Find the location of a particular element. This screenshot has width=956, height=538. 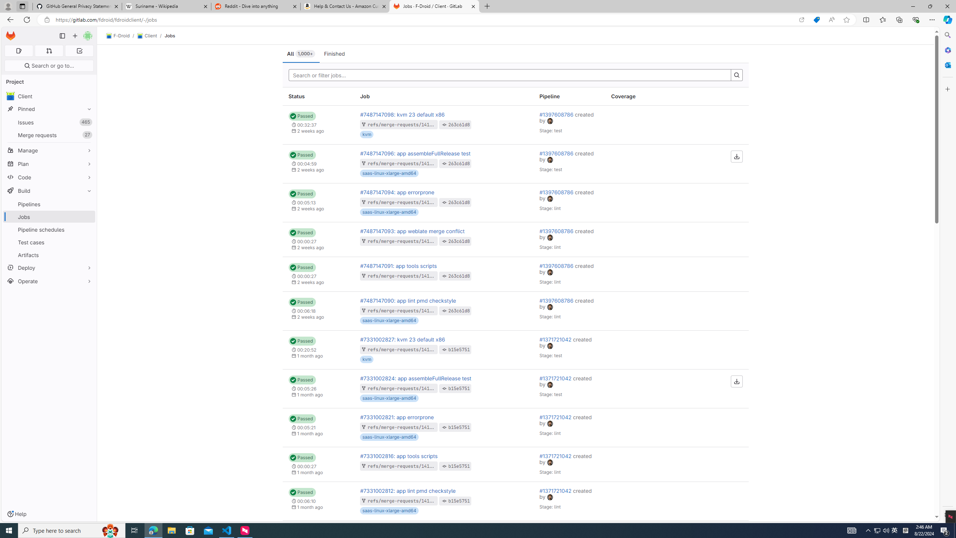

Homepage is located at coordinates (11, 36).